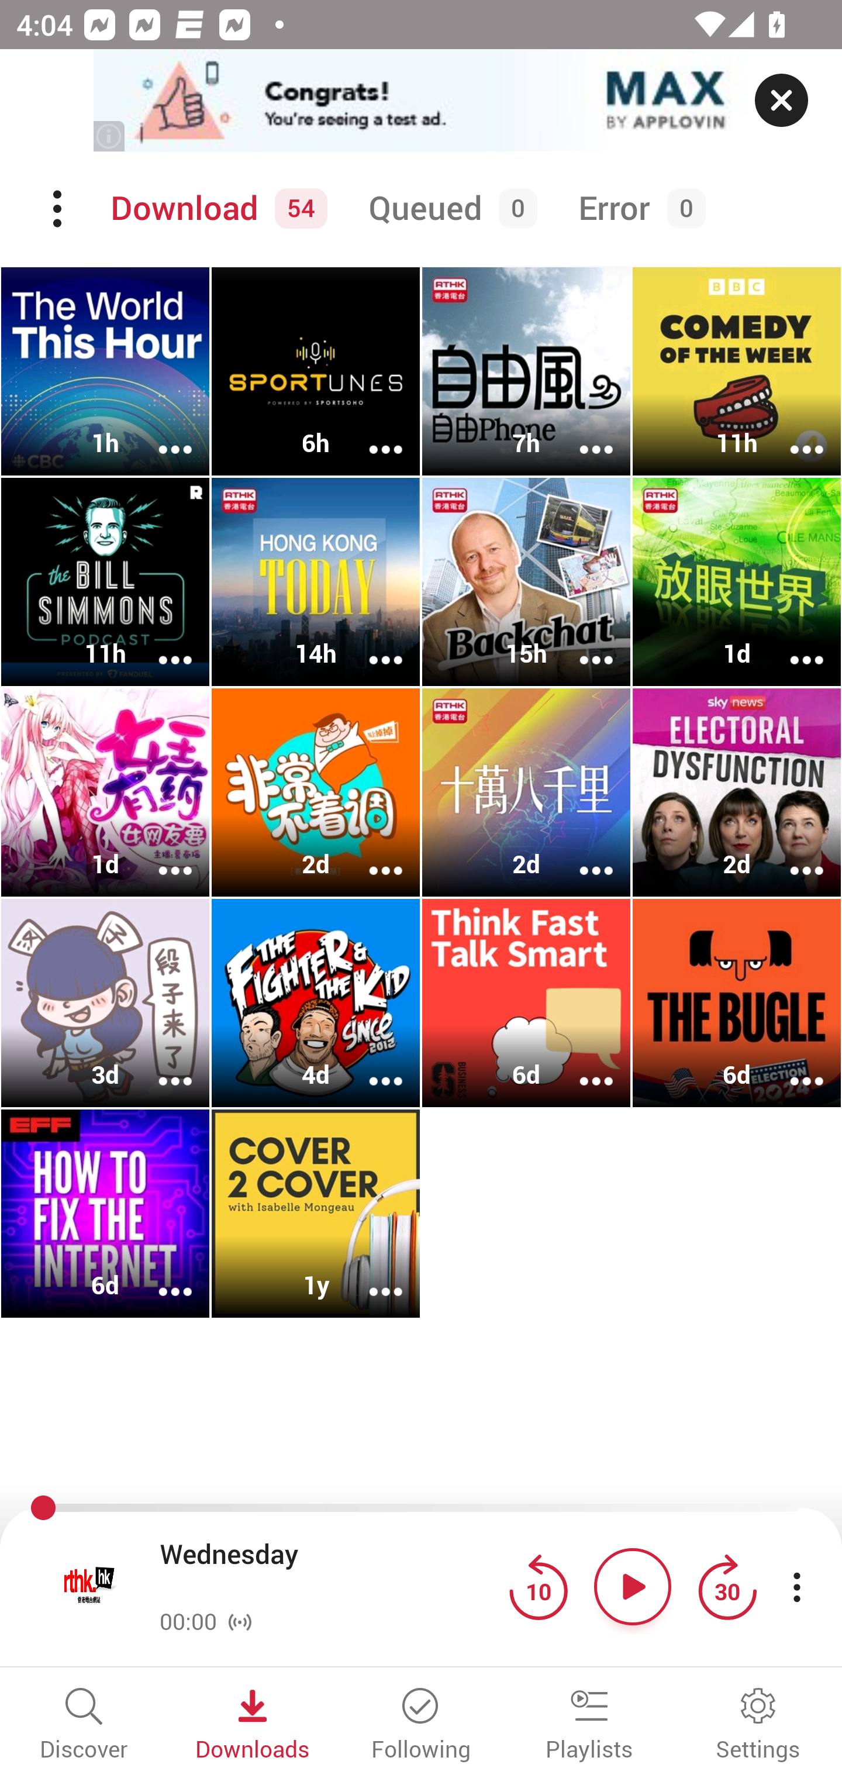  Describe the element at coordinates (316, 1002) in the screenshot. I see `The Fighter & The Kid 4d More options More options` at that location.